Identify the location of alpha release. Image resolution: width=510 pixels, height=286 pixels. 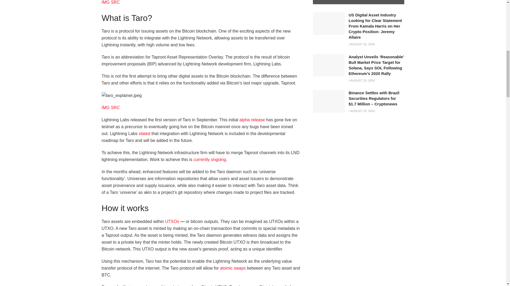
(252, 120).